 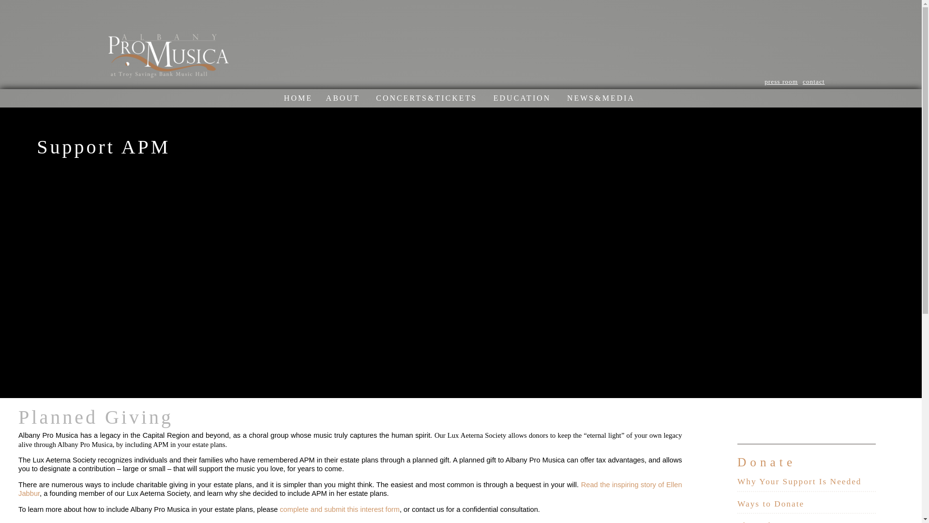 What do you see at coordinates (522, 98) in the screenshot?
I see `EDUCATION` at bounding box center [522, 98].